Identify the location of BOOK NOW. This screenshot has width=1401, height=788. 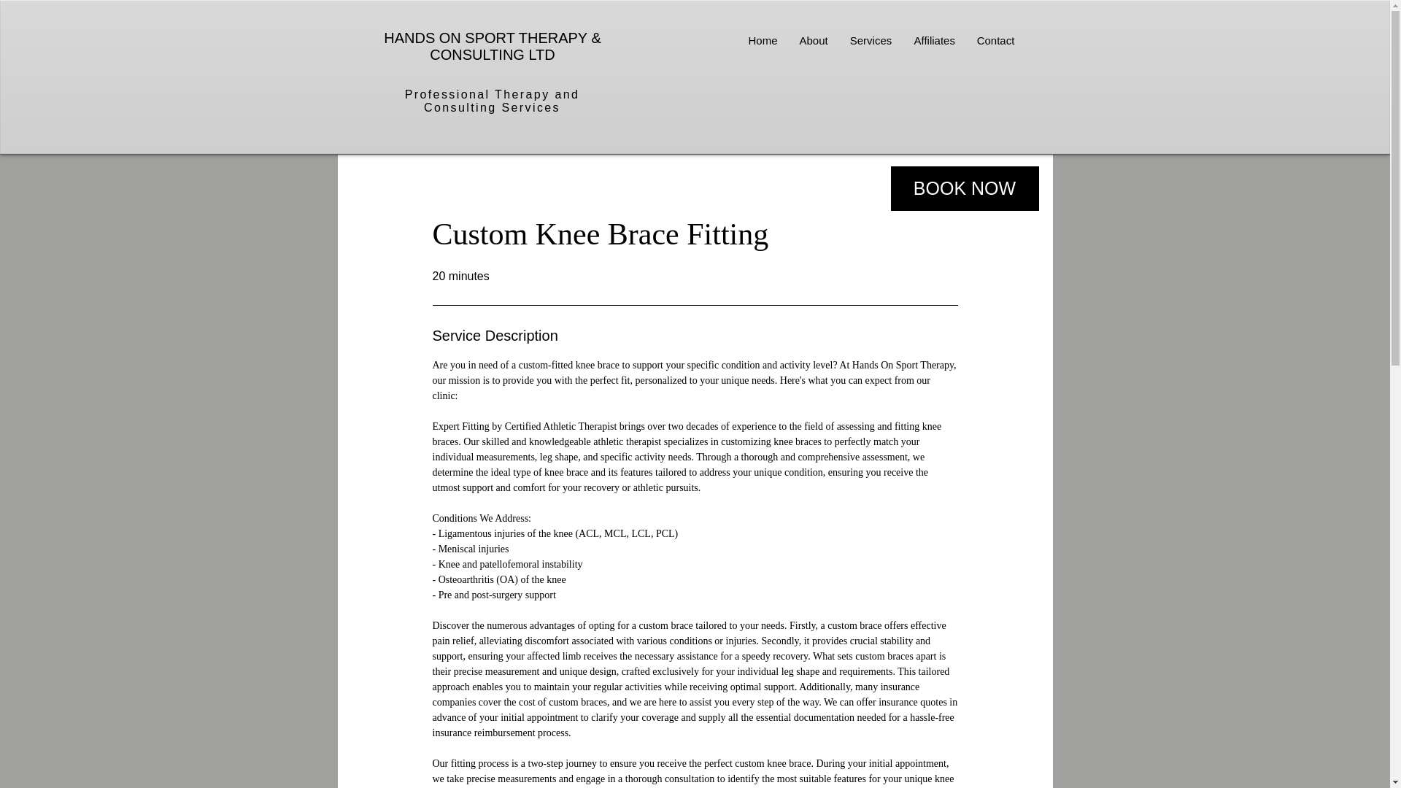
(963, 188).